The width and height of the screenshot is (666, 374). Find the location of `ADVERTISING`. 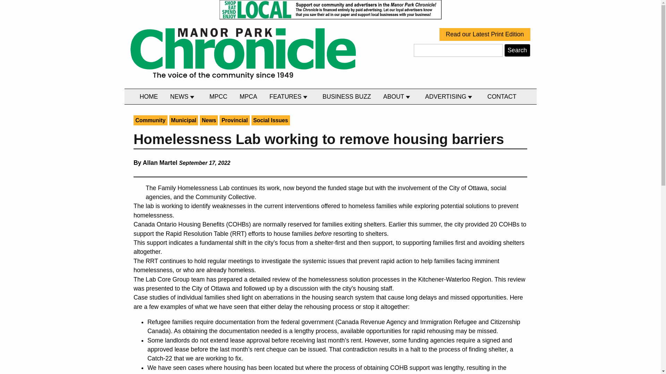

ADVERTISING is located at coordinates (450, 97).